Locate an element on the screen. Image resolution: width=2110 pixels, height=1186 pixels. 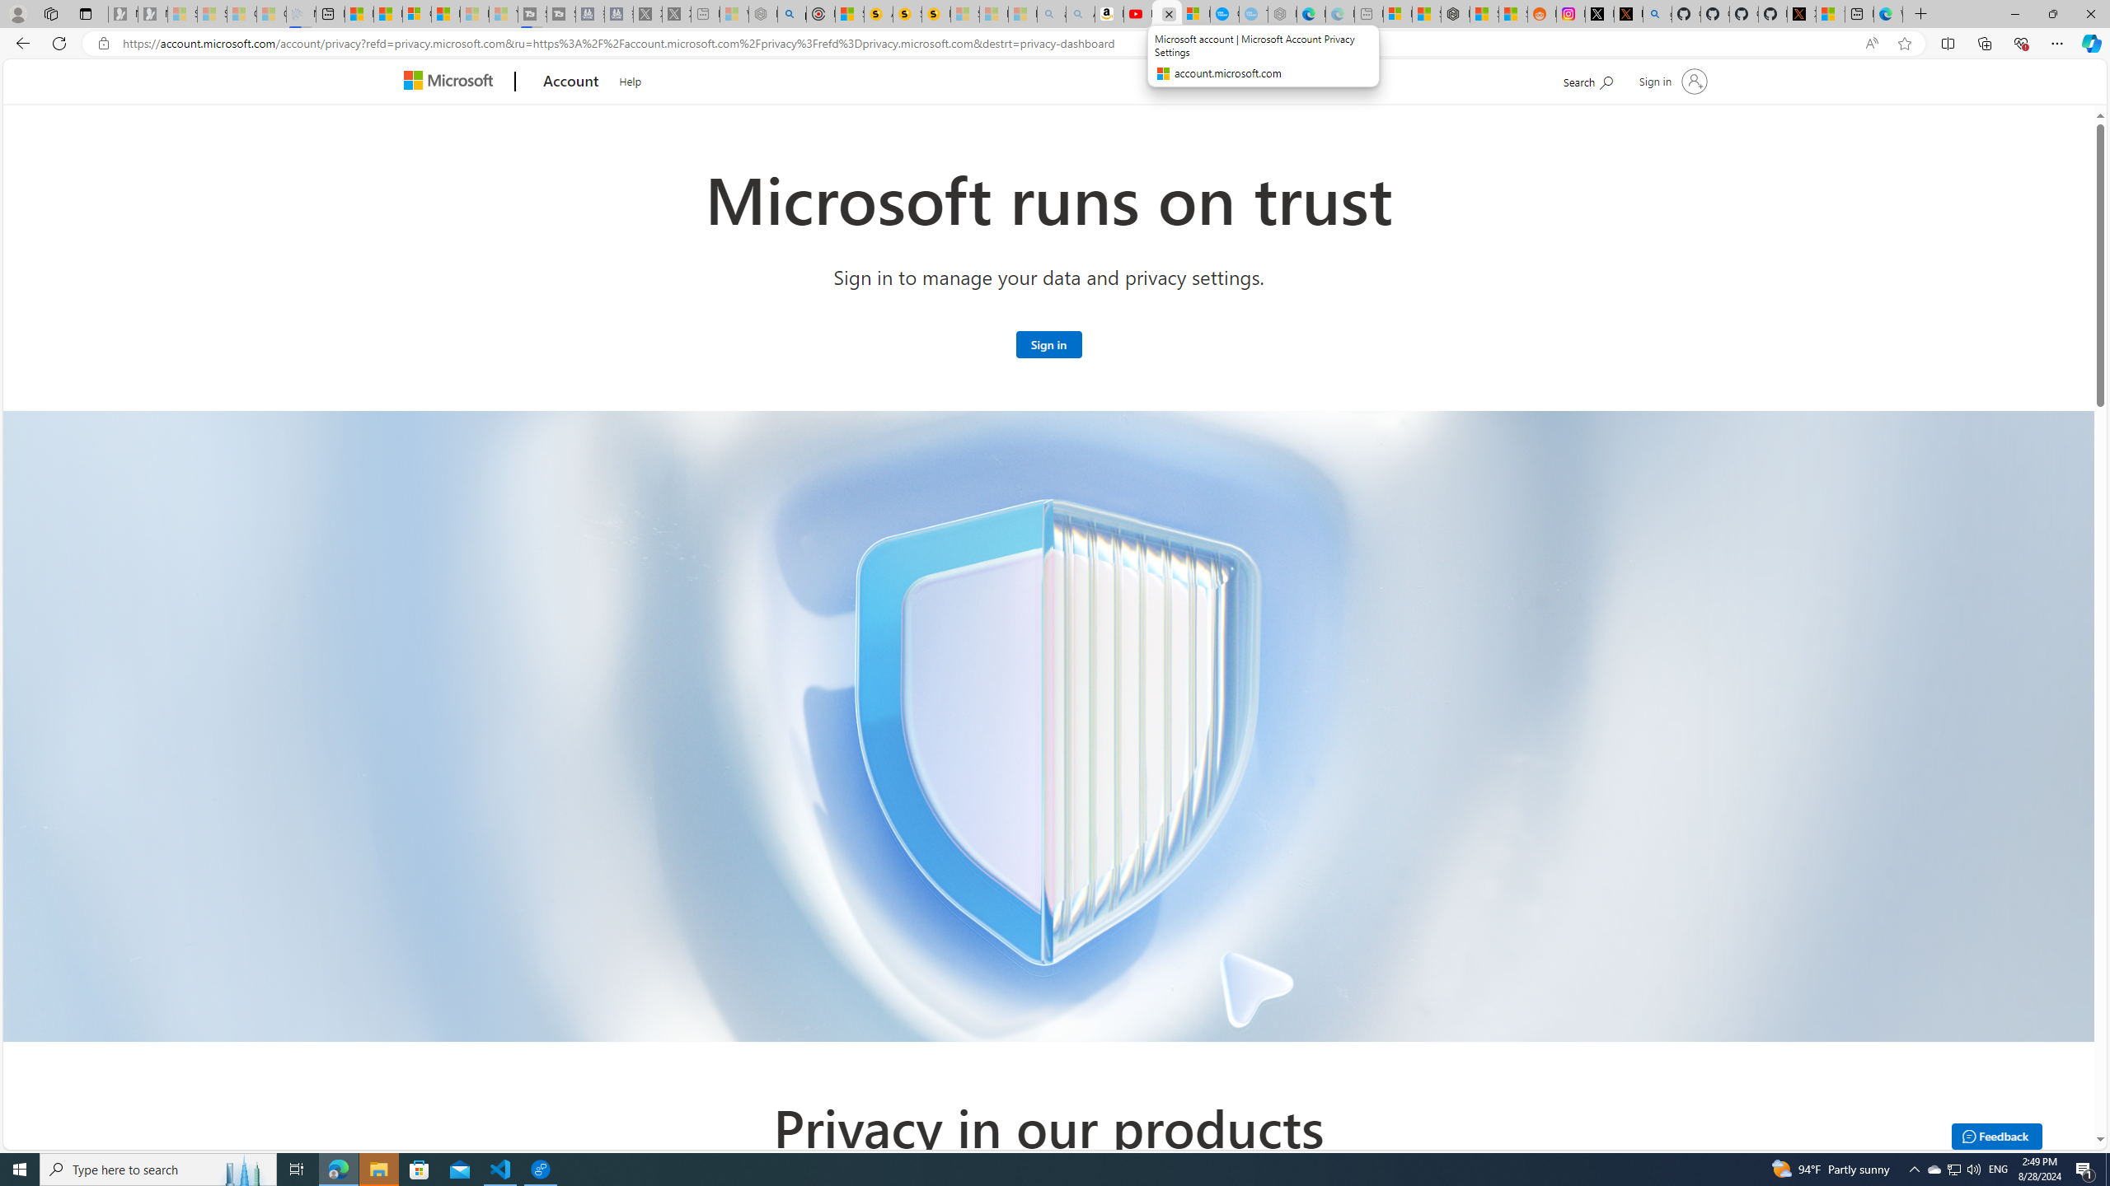
Help is located at coordinates (630, 79).